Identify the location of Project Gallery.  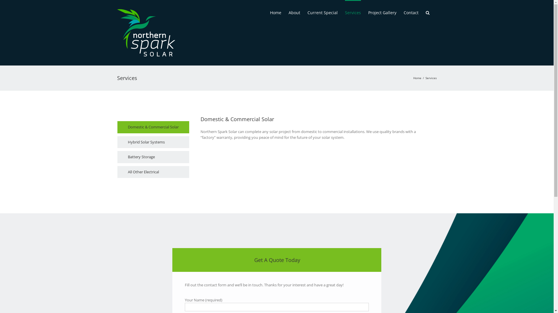
(382, 12).